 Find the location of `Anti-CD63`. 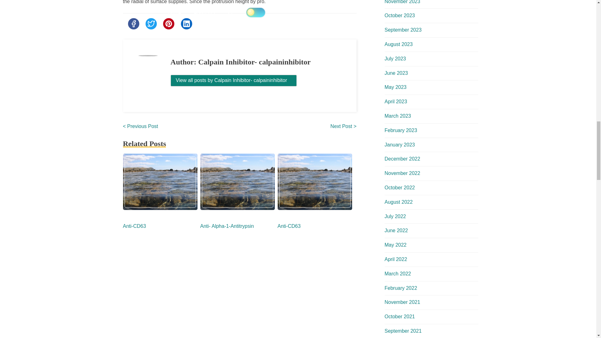

Anti-CD63 is located at coordinates (289, 226).